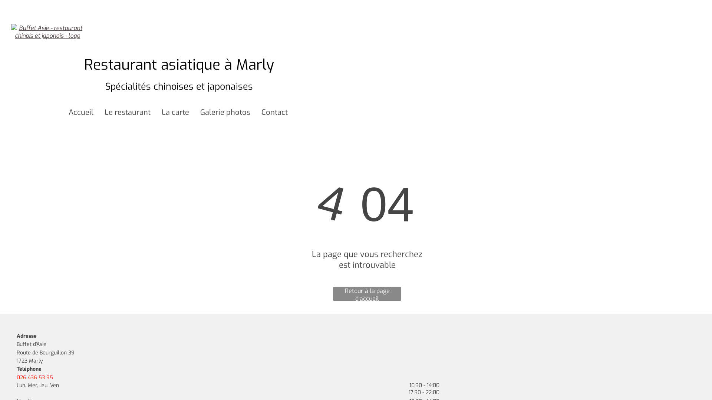 The image size is (712, 400). Describe the element at coordinates (274, 113) in the screenshot. I see `Contact` at that location.